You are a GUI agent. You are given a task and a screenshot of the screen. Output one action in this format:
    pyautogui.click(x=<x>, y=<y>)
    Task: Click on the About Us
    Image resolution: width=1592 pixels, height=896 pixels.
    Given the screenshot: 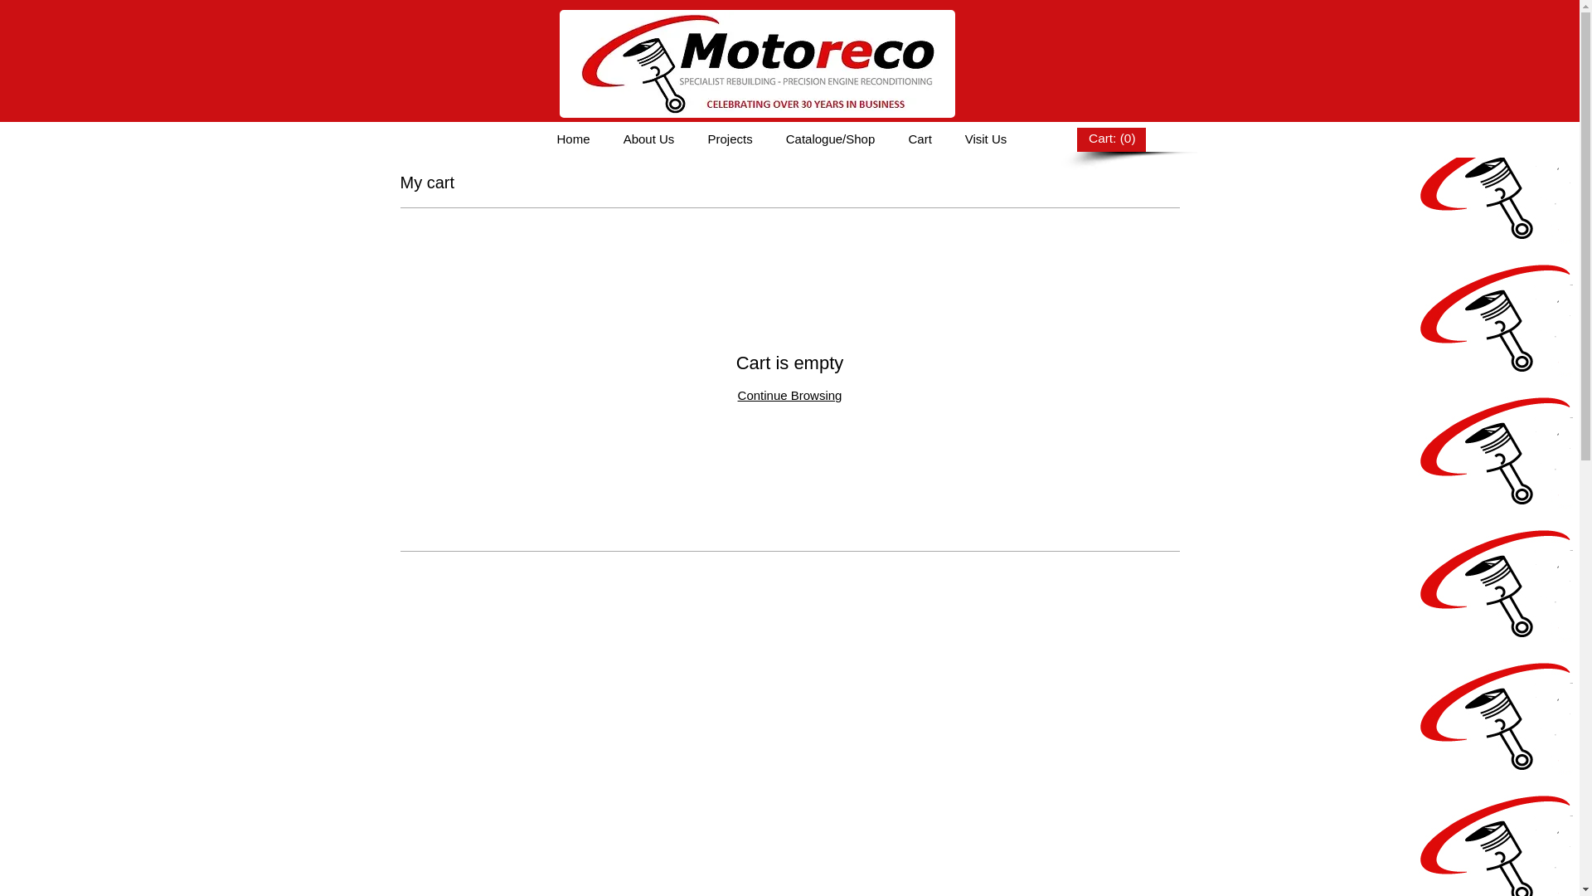 What is the action you would take?
    pyautogui.click(x=649, y=139)
    